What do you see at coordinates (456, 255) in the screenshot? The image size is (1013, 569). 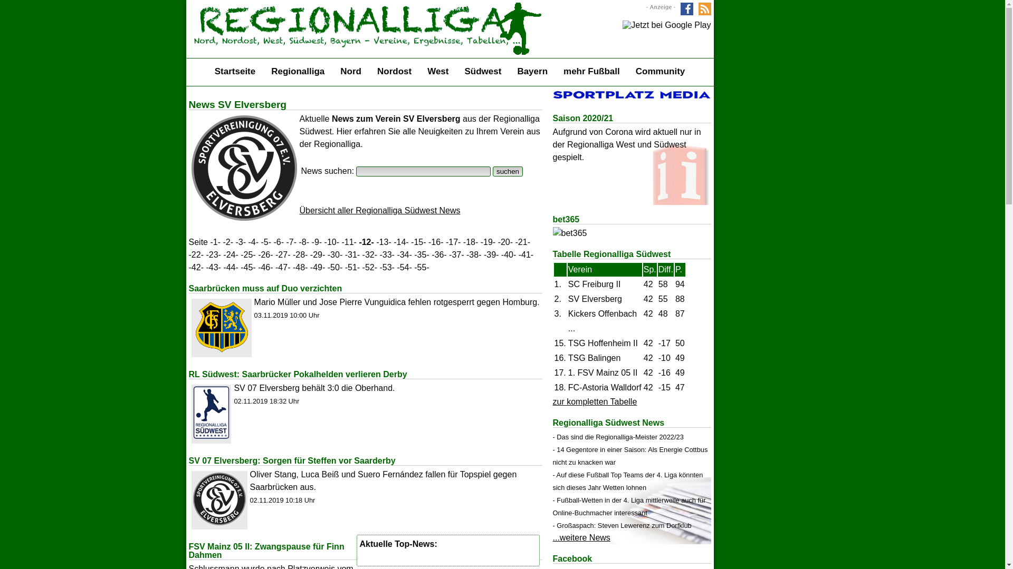 I see `-37-` at bounding box center [456, 255].